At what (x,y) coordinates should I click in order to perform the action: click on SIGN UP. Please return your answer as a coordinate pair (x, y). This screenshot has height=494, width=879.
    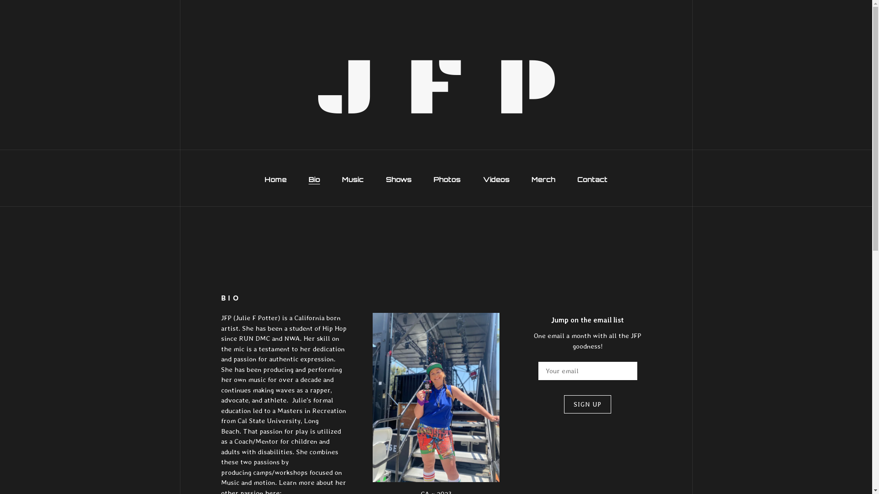
    Looking at the image, I should click on (588, 404).